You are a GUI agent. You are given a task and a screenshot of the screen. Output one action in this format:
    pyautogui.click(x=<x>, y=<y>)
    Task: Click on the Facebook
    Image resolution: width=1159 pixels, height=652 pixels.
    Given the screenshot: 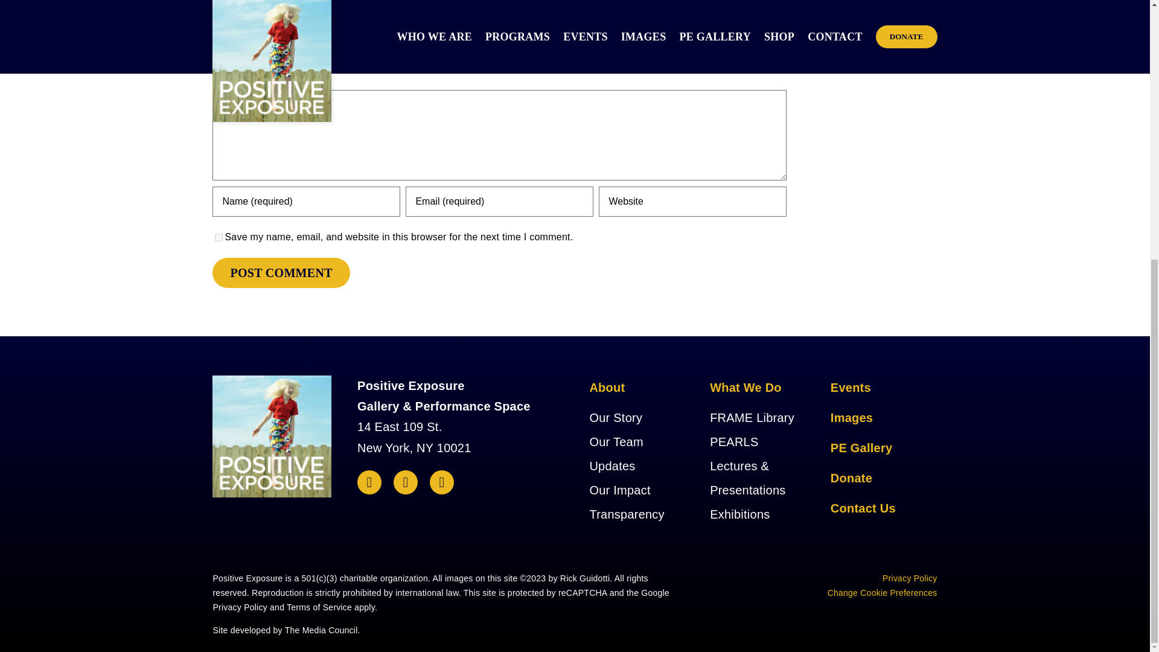 What is the action you would take?
    pyautogui.click(x=369, y=482)
    